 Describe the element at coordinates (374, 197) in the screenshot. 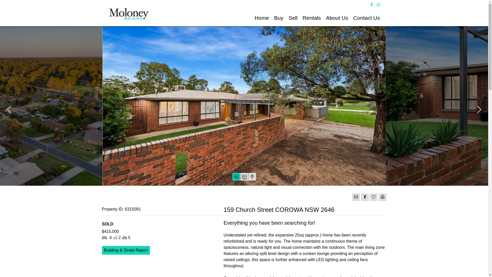

I see `Add Favourites` at that location.